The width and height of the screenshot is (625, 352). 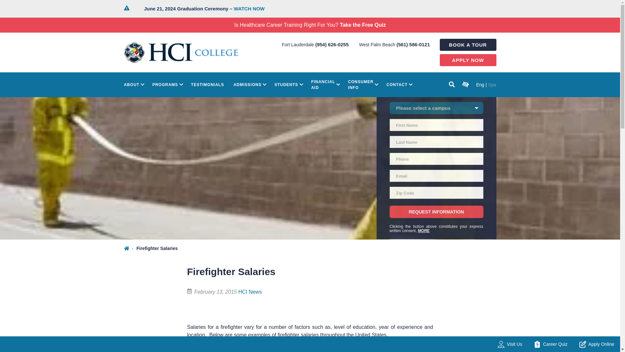 I want to click on HCI College, so click(x=181, y=52).